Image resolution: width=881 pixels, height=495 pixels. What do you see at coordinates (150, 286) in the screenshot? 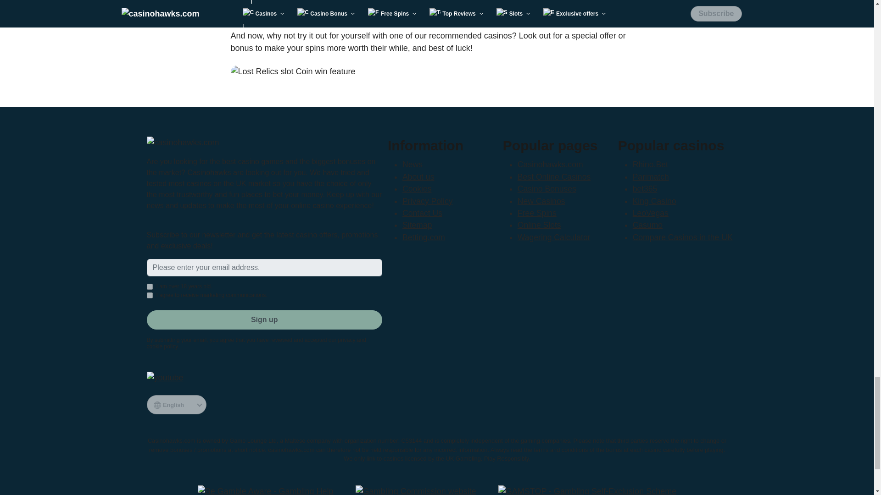
I see `on` at bounding box center [150, 286].